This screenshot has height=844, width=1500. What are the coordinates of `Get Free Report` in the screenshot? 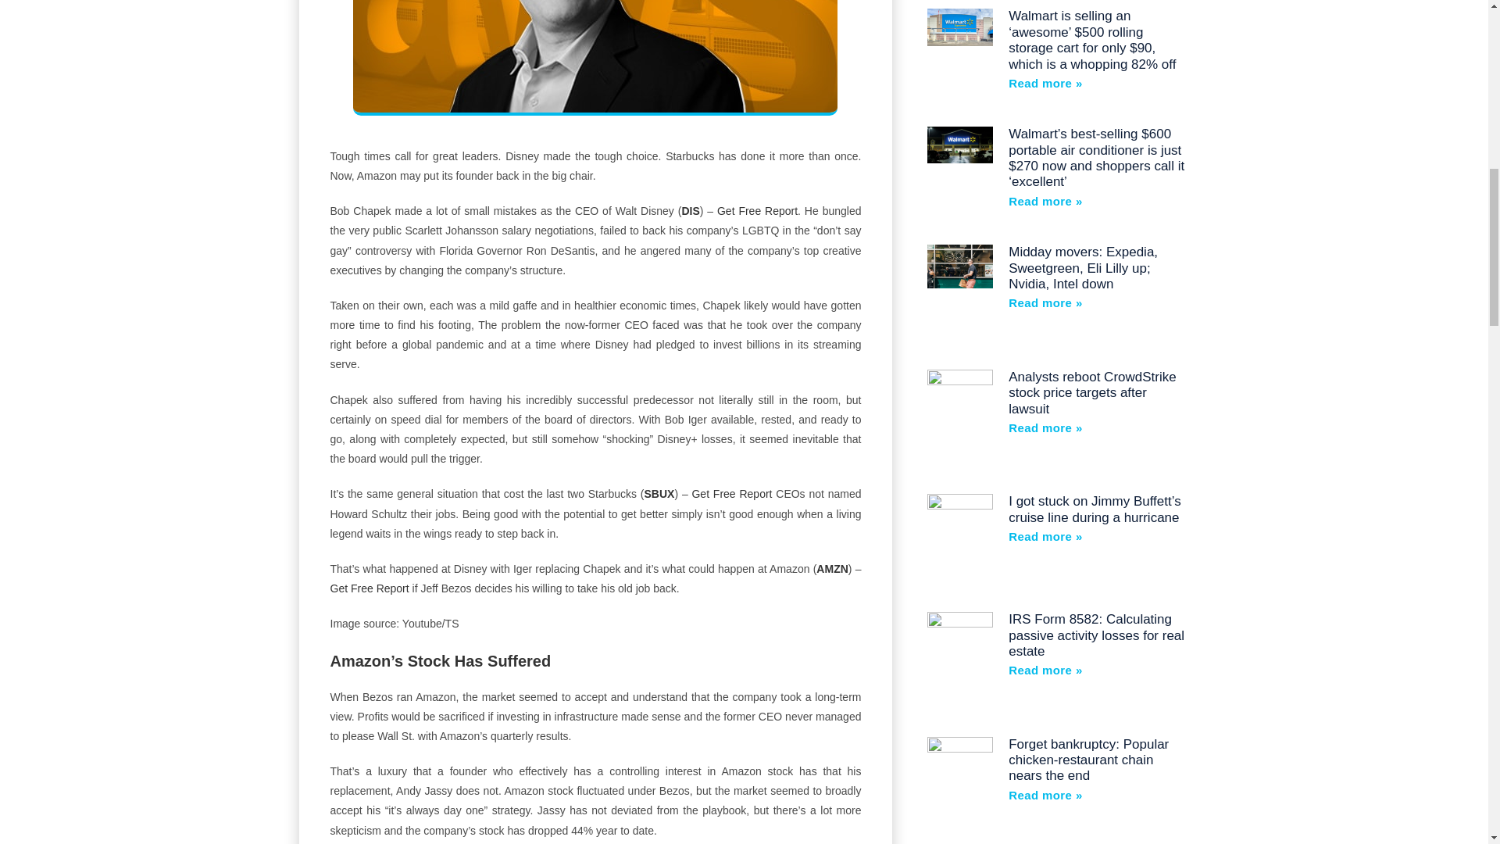 It's located at (757, 211).